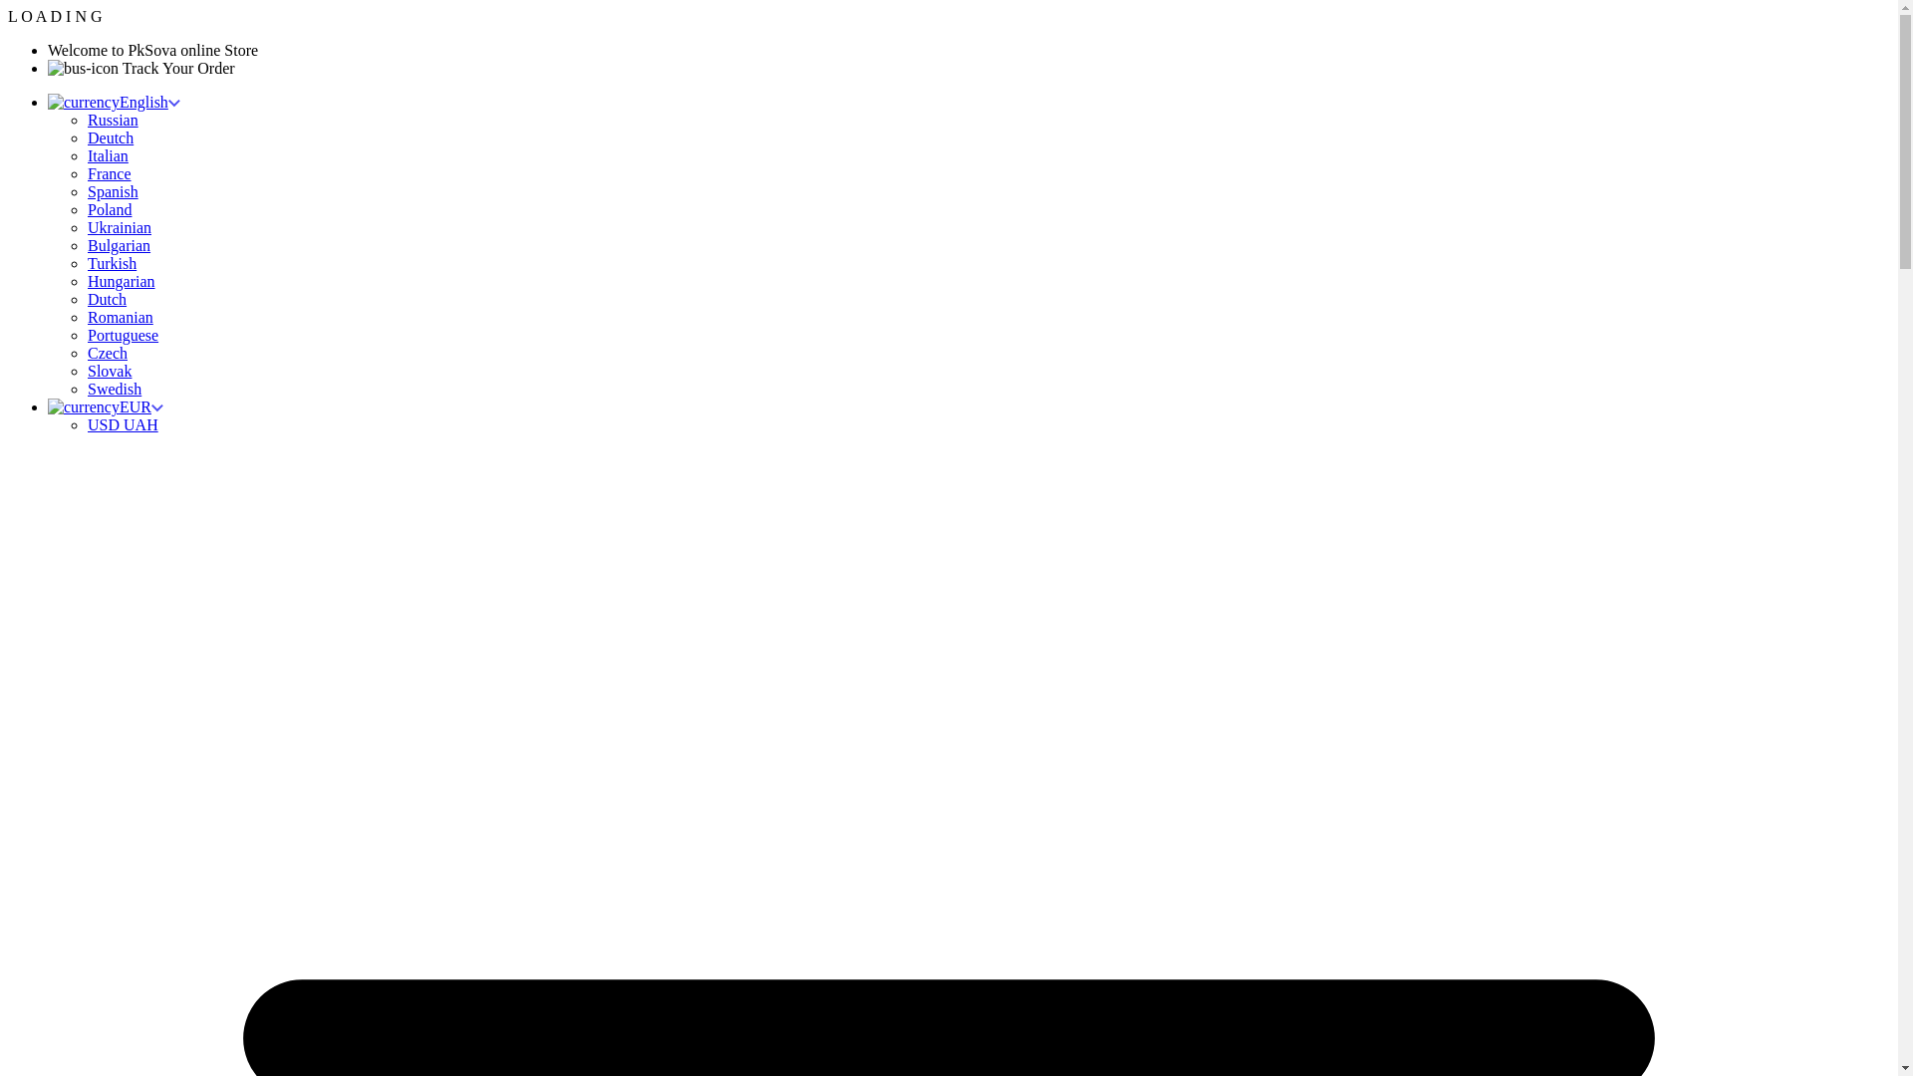  Describe the element at coordinates (122, 281) in the screenshot. I see `Hungarian` at that location.